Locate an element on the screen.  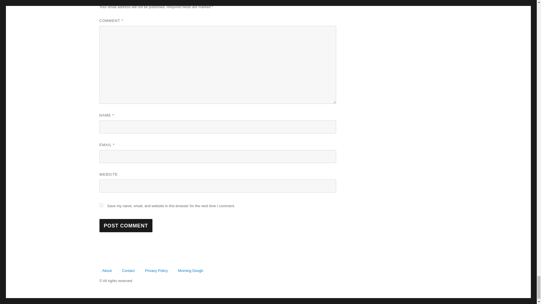
yes is located at coordinates (101, 205).